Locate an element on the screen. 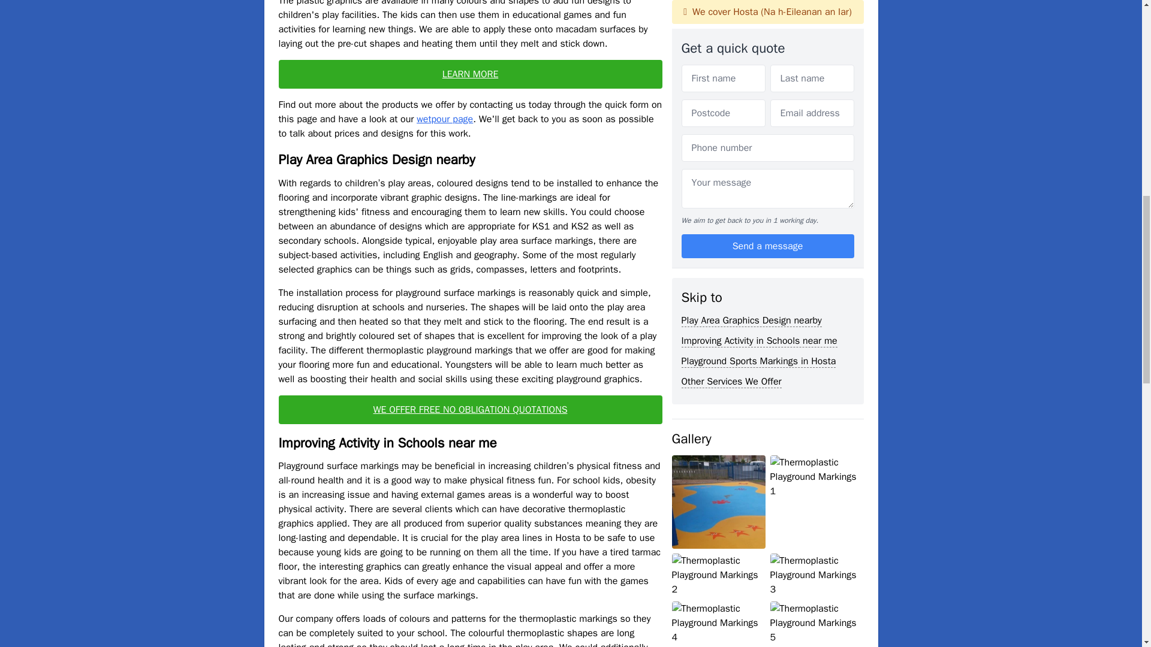  Other Services We Offer is located at coordinates (731, 66).